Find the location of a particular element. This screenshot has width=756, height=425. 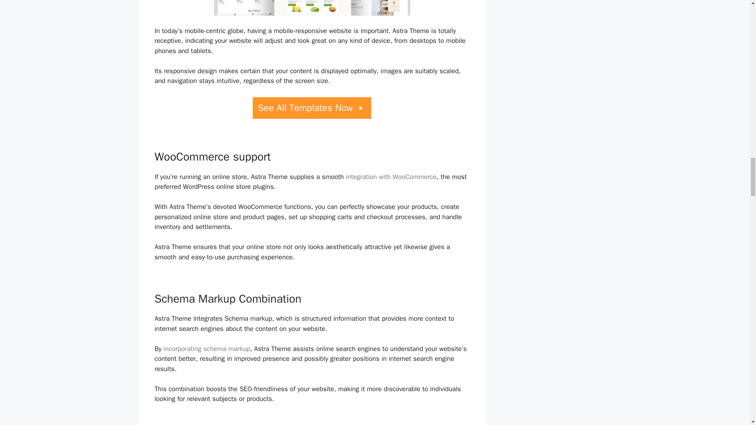

See All Templates Now is located at coordinates (312, 108).